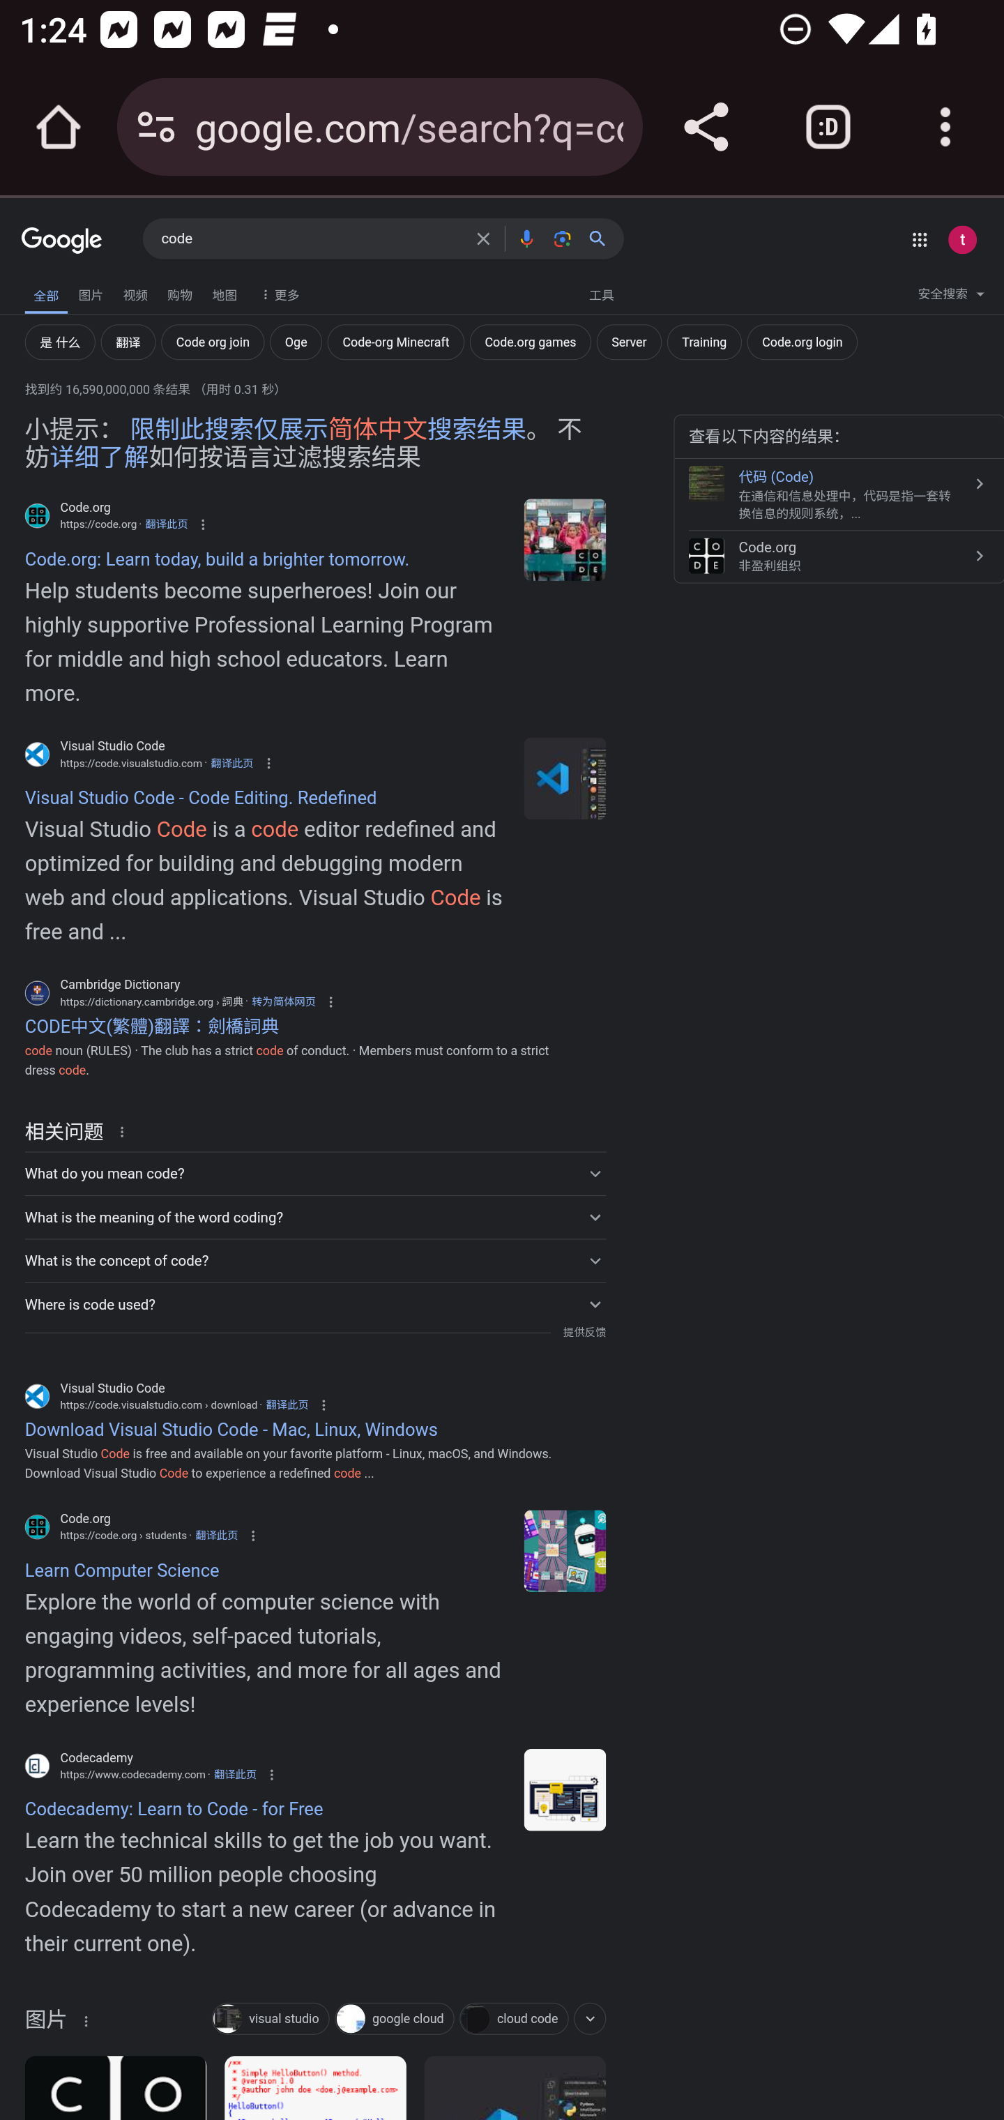 The width and height of the screenshot is (1004, 2120). Describe the element at coordinates (919, 239) in the screenshot. I see `Google 应用` at that location.